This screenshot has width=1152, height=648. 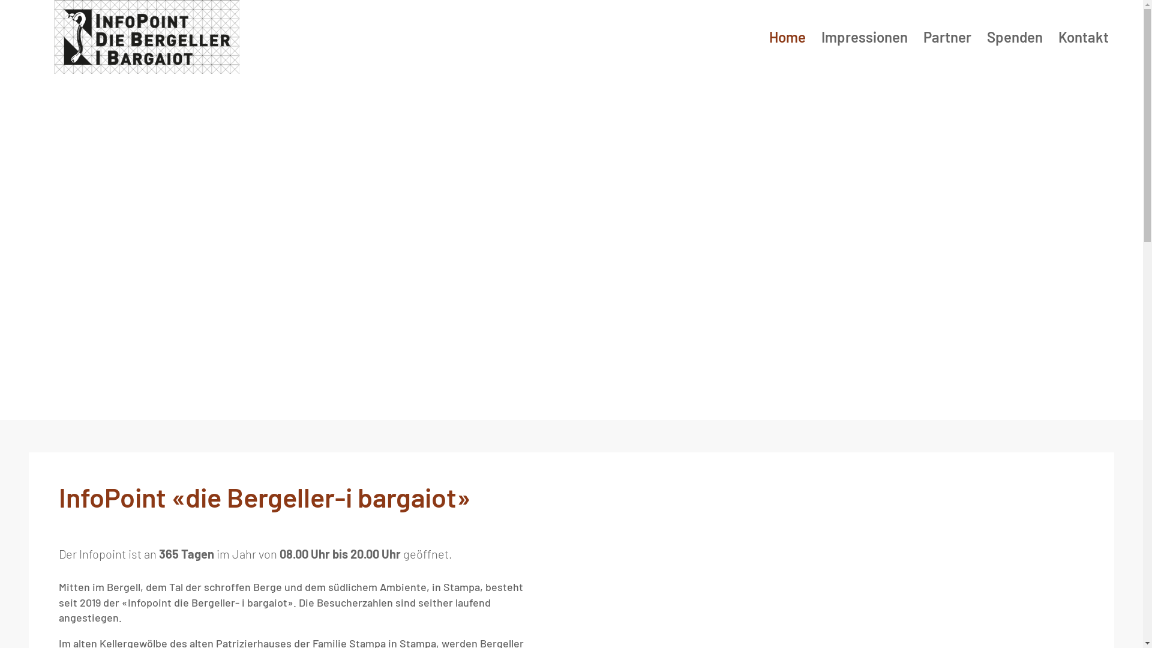 I want to click on Home, so click(x=787, y=53).